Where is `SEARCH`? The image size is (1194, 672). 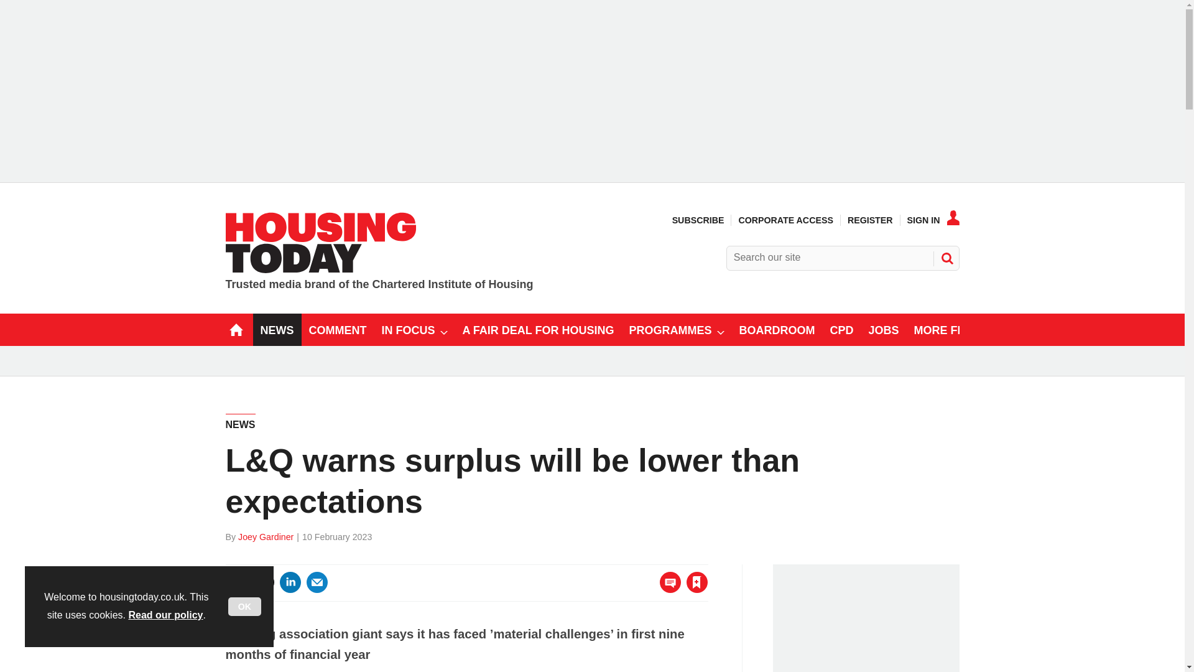 SEARCH is located at coordinates (946, 258).